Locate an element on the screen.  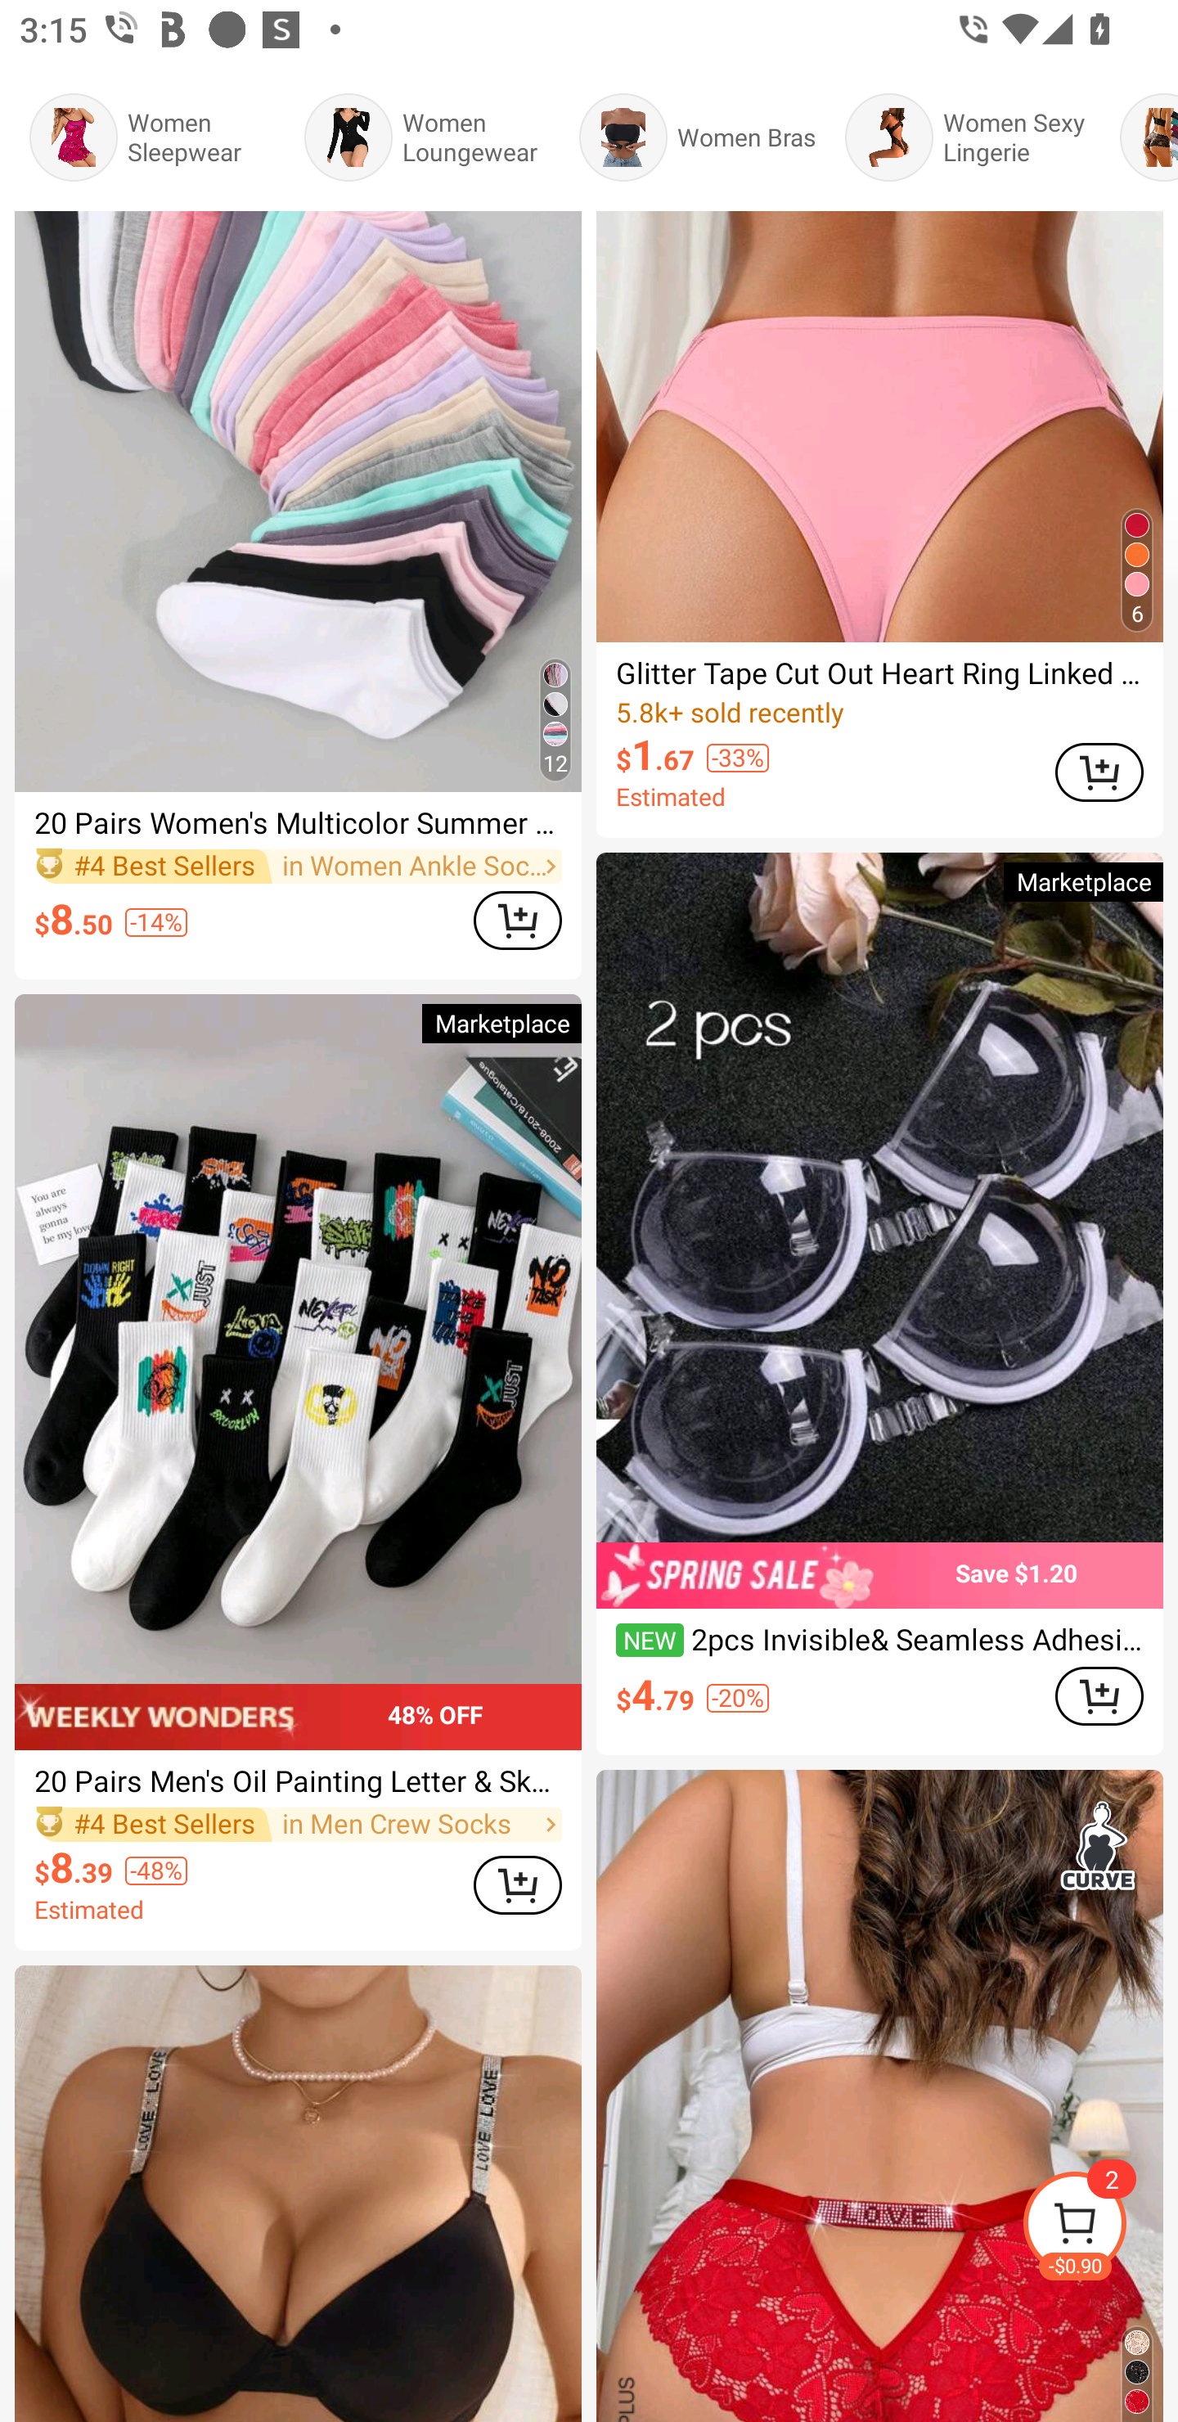
#4 Best Sellers in Men Crew Socks is located at coordinates (298, 1823).